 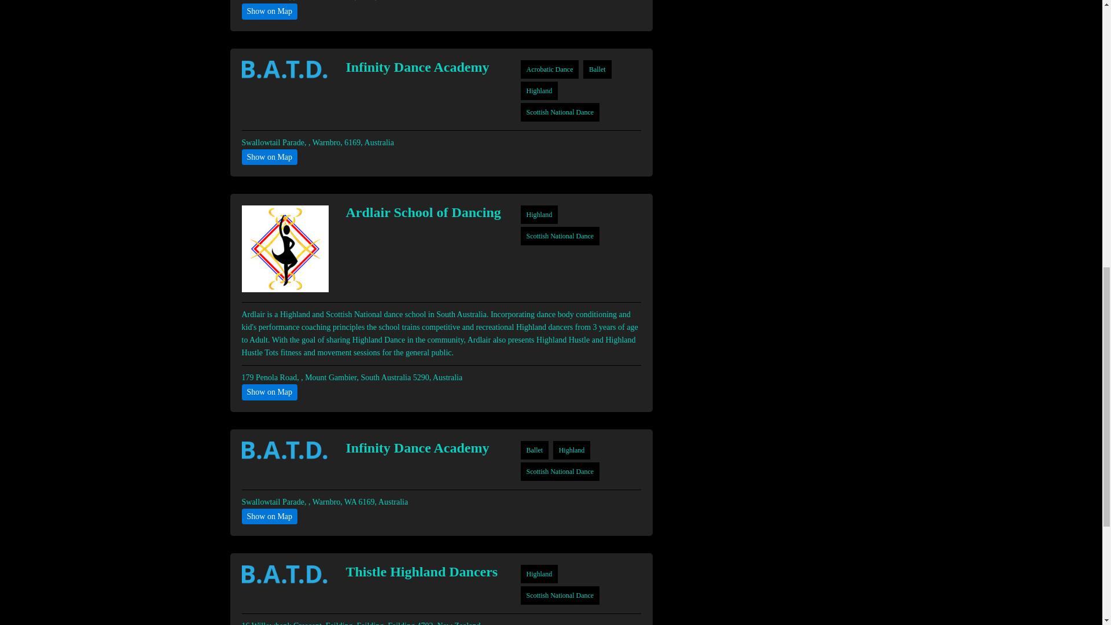 What do you see at coordinates (597, 69) in the screenshot?
I see `Ballet` at bounding box center [597, 69].